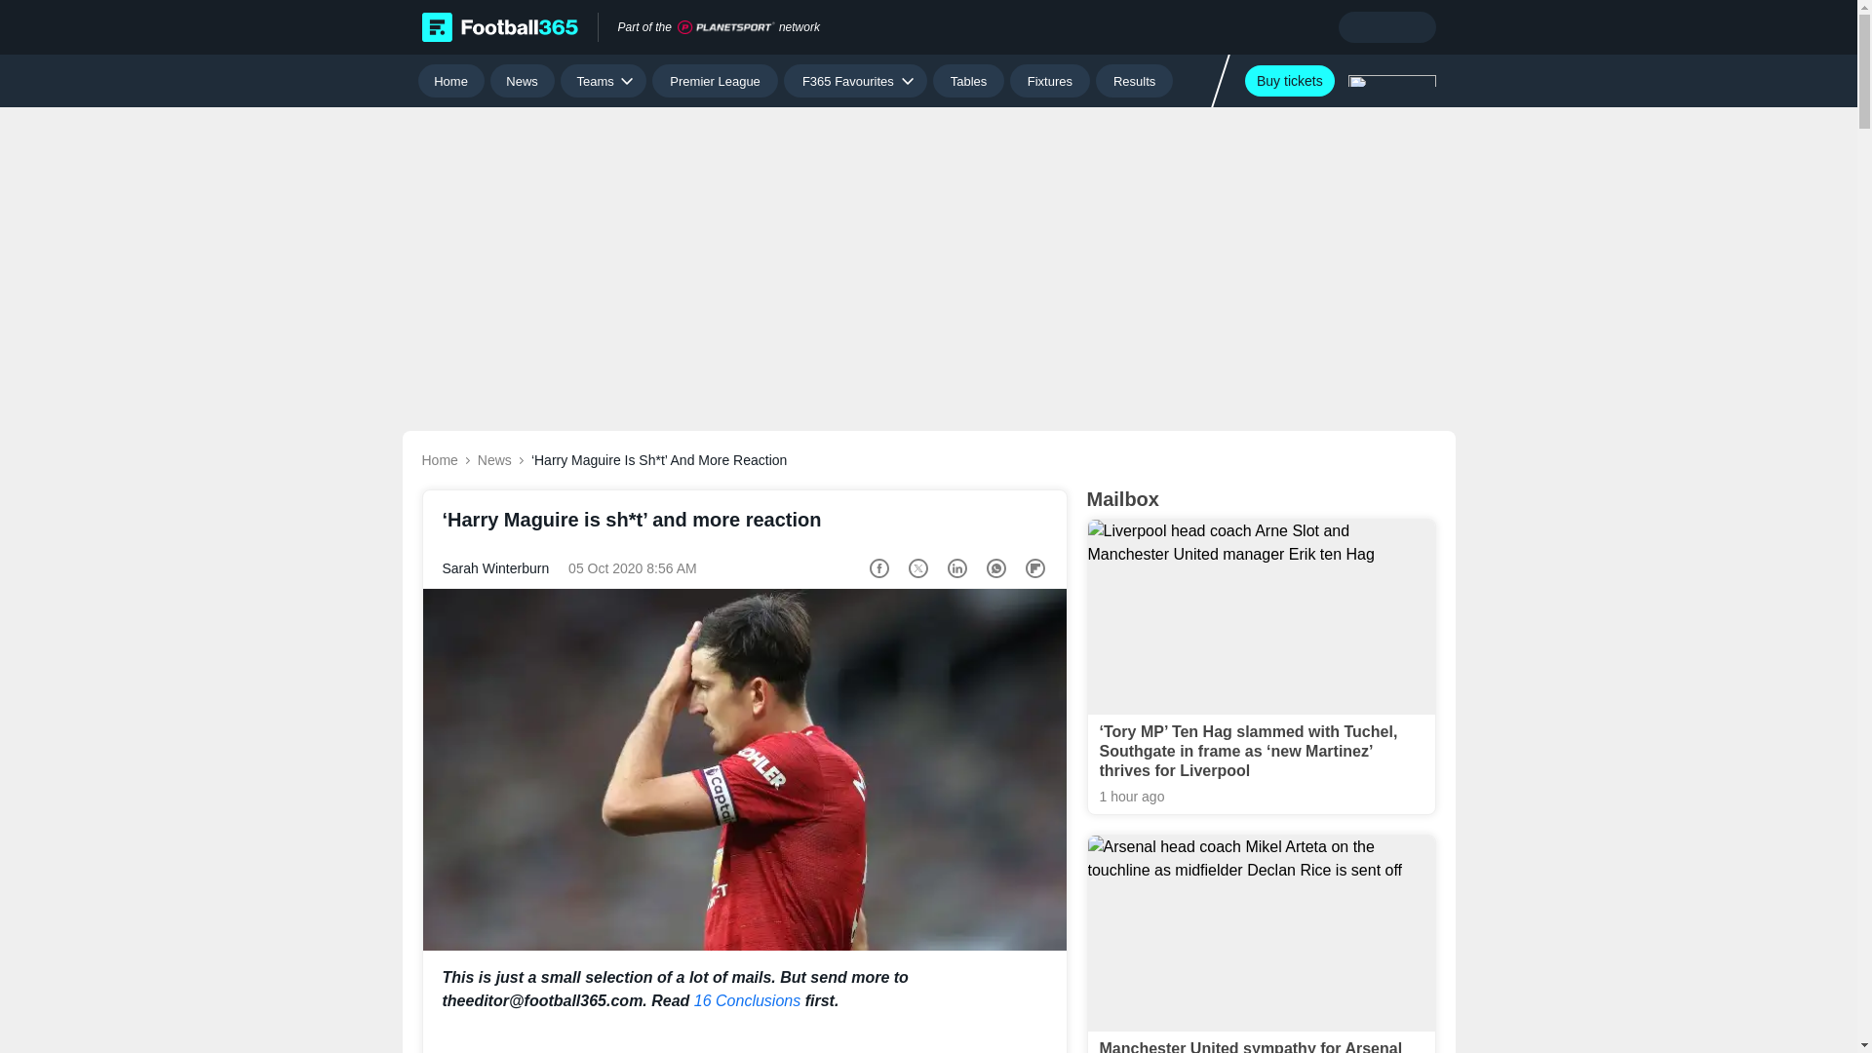 The image size is (1872, 1053). What do you see at coordinates (967, 80) in the screenshot?
I see `Tables` at bounding box center [967, 80].